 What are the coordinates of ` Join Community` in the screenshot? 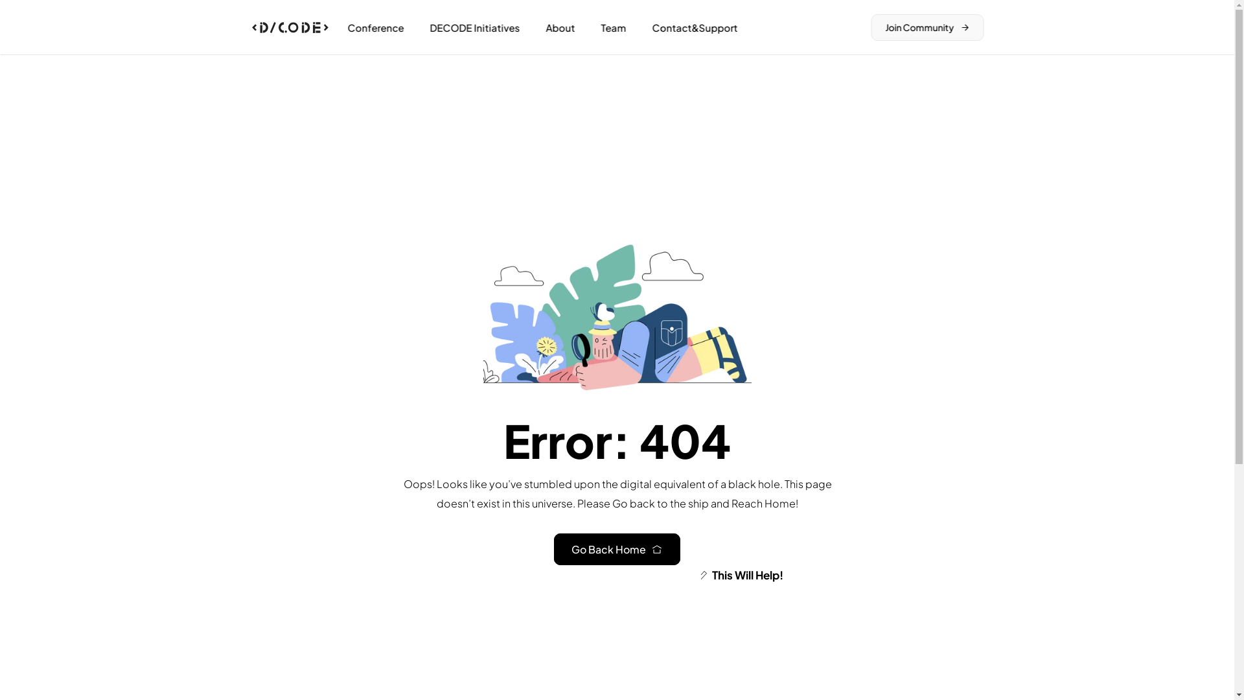 It's located at (927, 27).